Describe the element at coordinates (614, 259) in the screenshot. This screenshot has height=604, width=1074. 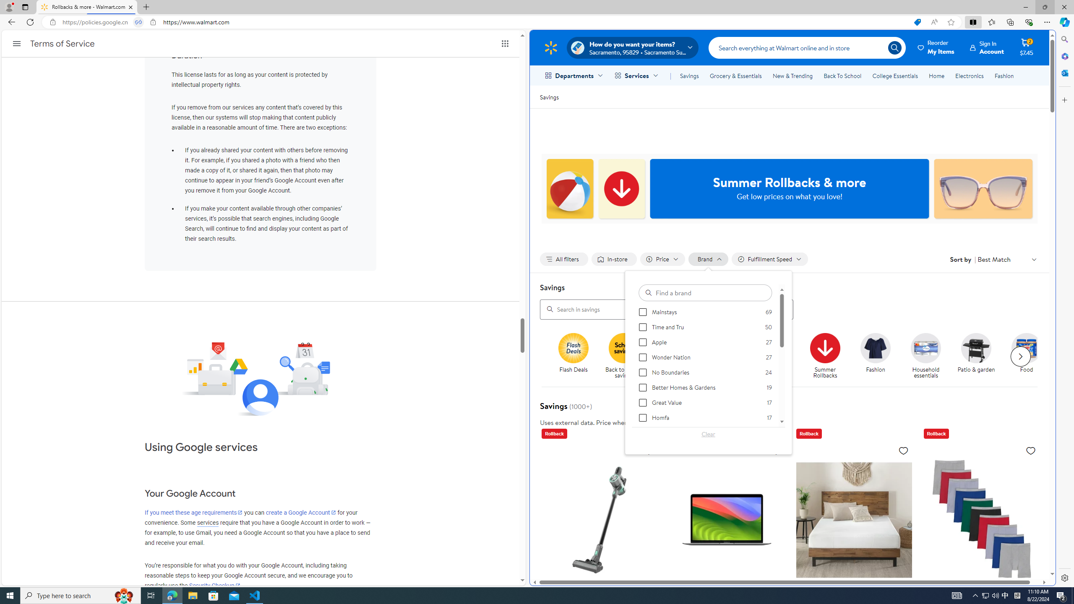
I see `Filter by In-store` at that location.